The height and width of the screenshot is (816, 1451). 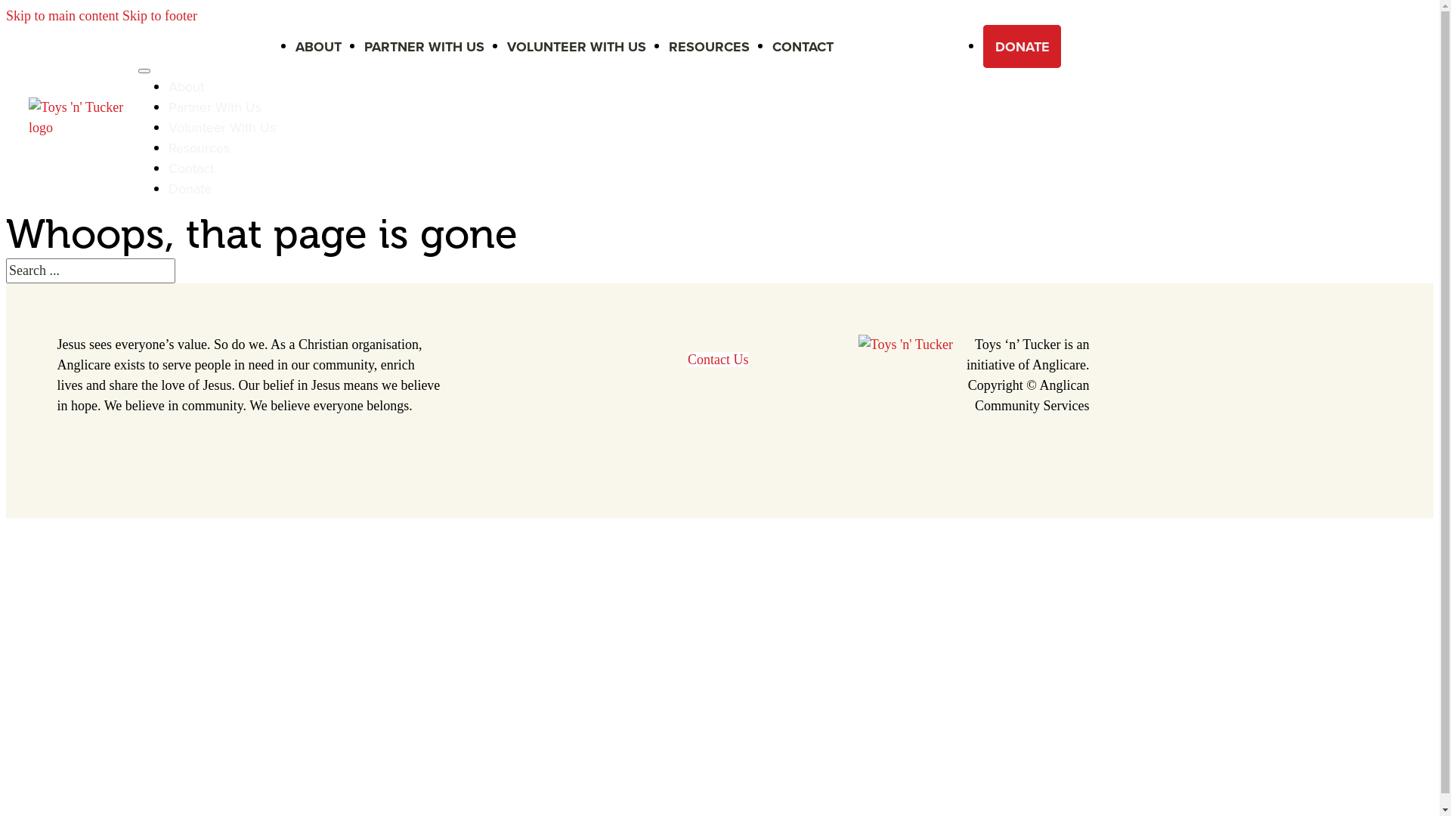 What do you see at coordinates (186, 87) in the screenshot?
I see `About` at bounding box center [186, 87].